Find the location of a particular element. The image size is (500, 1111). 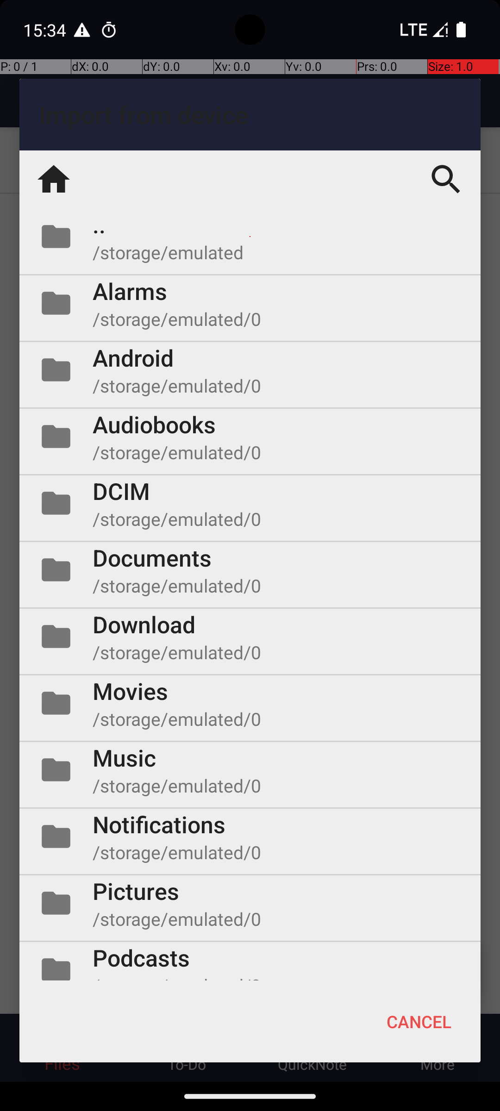

Folder Music  is located at coordinates (250, 770).